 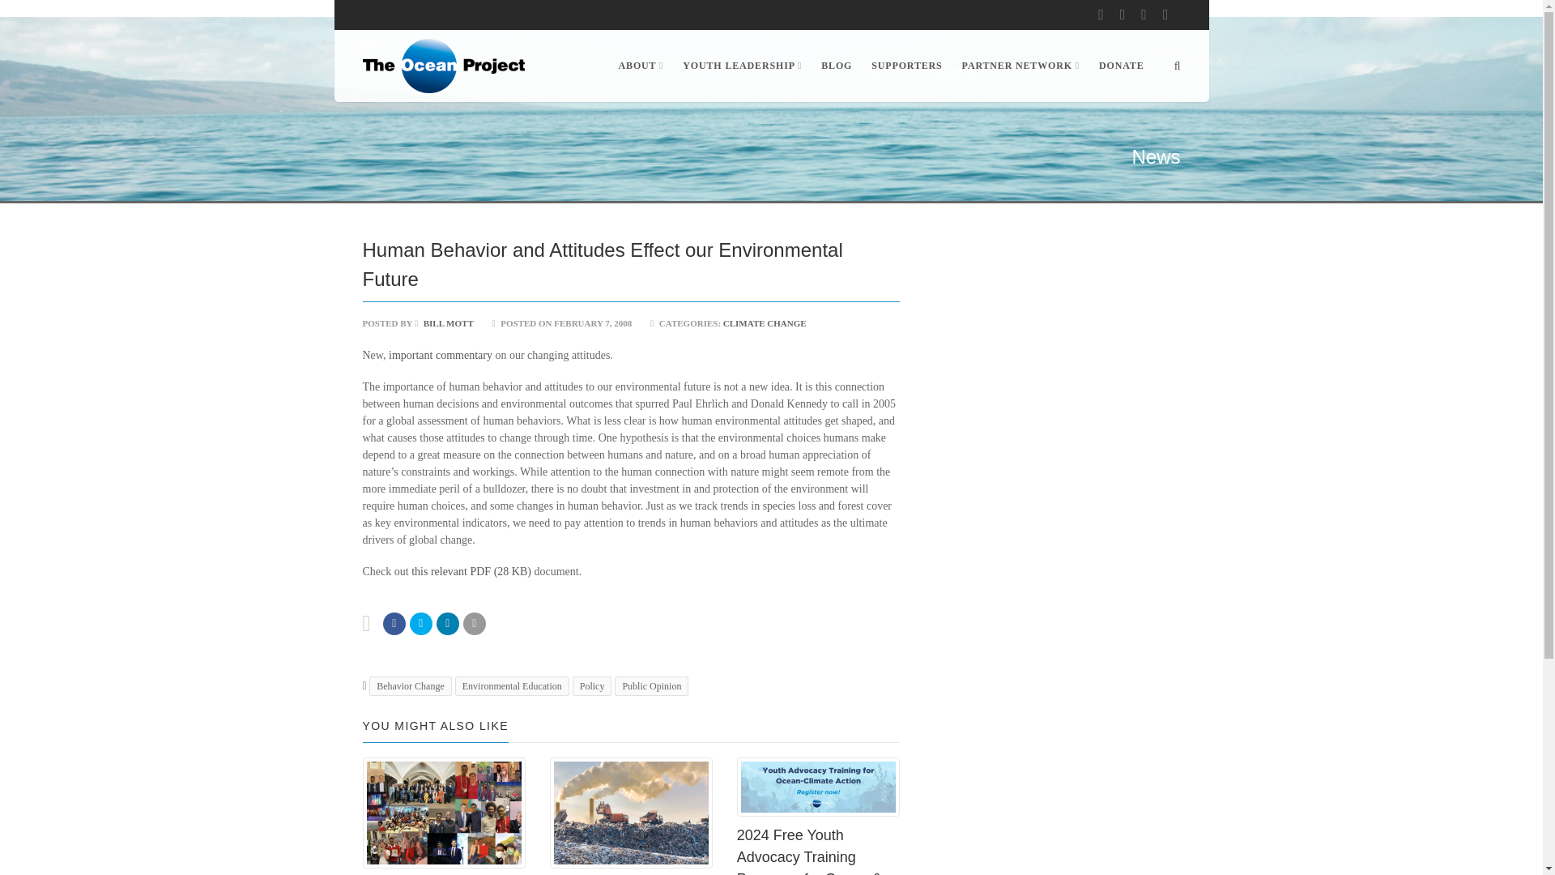 I want to click on SUPPORTERS, so click(x=906, y=66).